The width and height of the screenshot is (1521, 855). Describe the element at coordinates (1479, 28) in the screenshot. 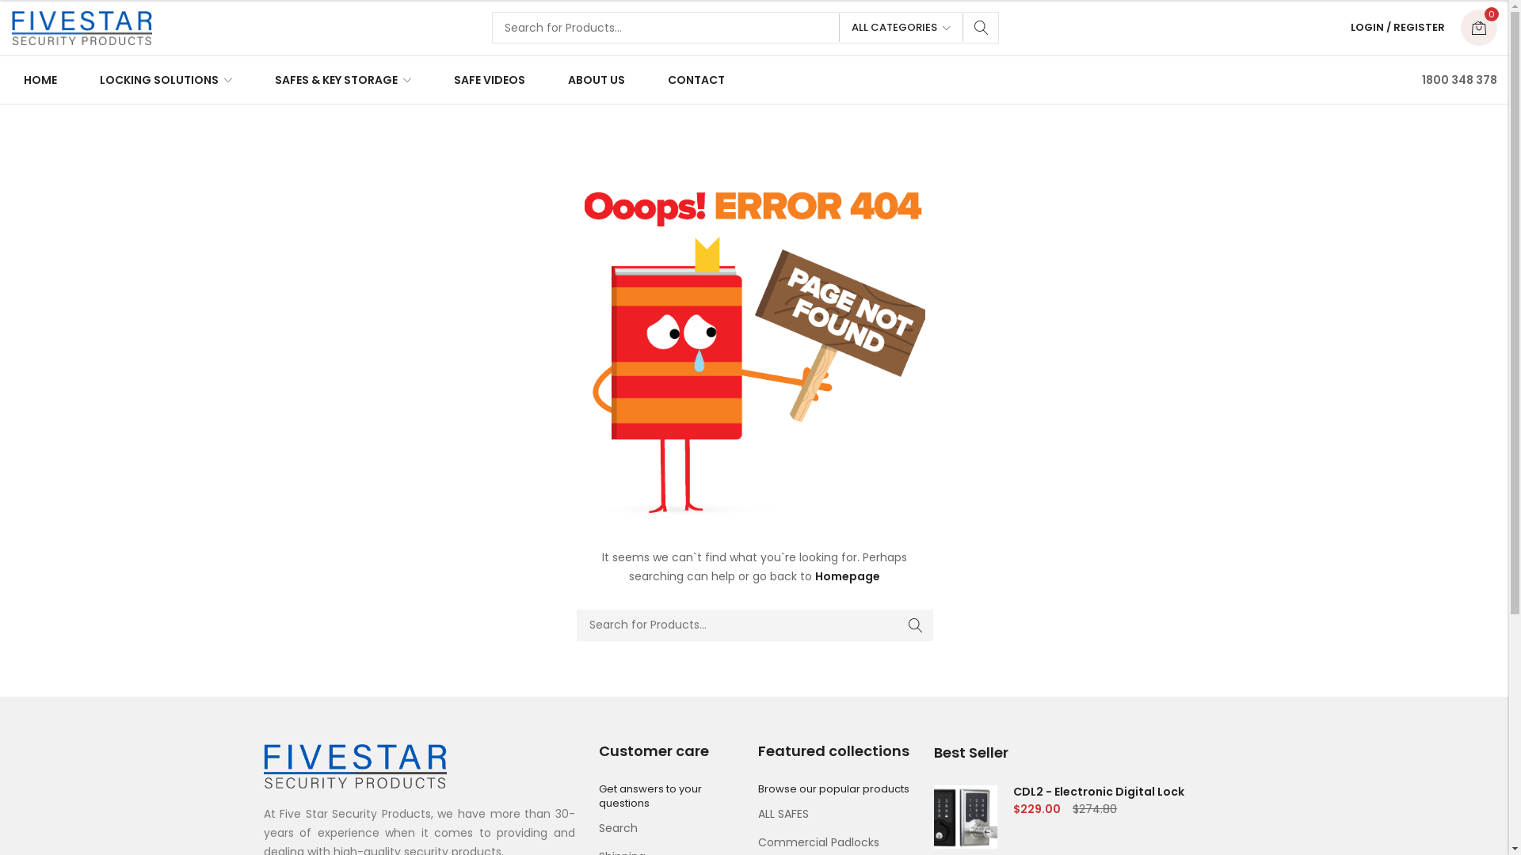

I see `0` at that location.